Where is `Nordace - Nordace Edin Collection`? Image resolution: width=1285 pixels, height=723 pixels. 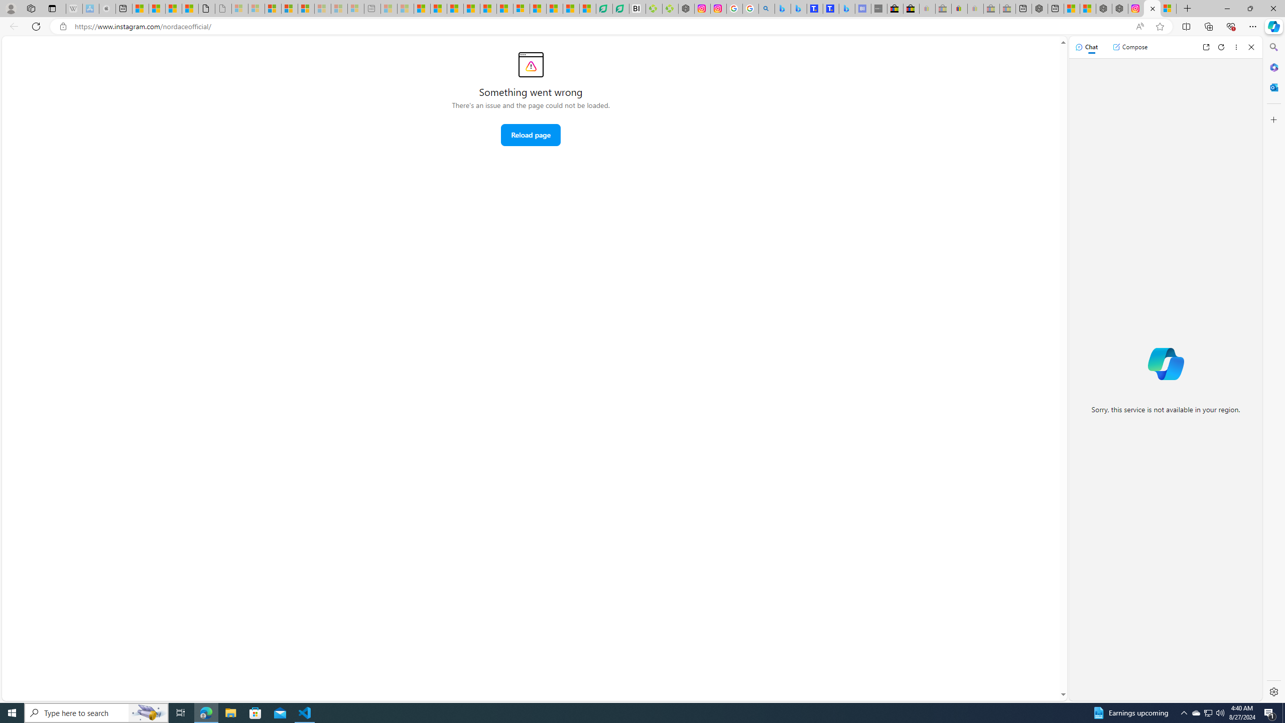
Nordace - Nordace Edin Collection is located at coordinates (687, 9).